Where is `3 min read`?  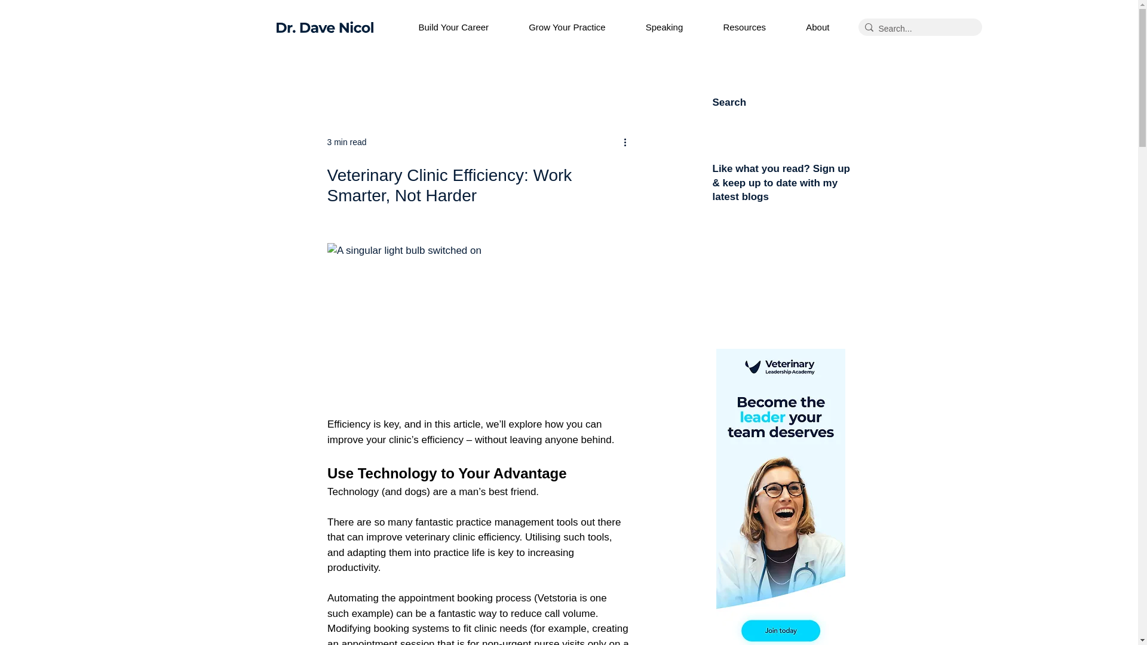 3 min read is located at coordinates (346, 142).